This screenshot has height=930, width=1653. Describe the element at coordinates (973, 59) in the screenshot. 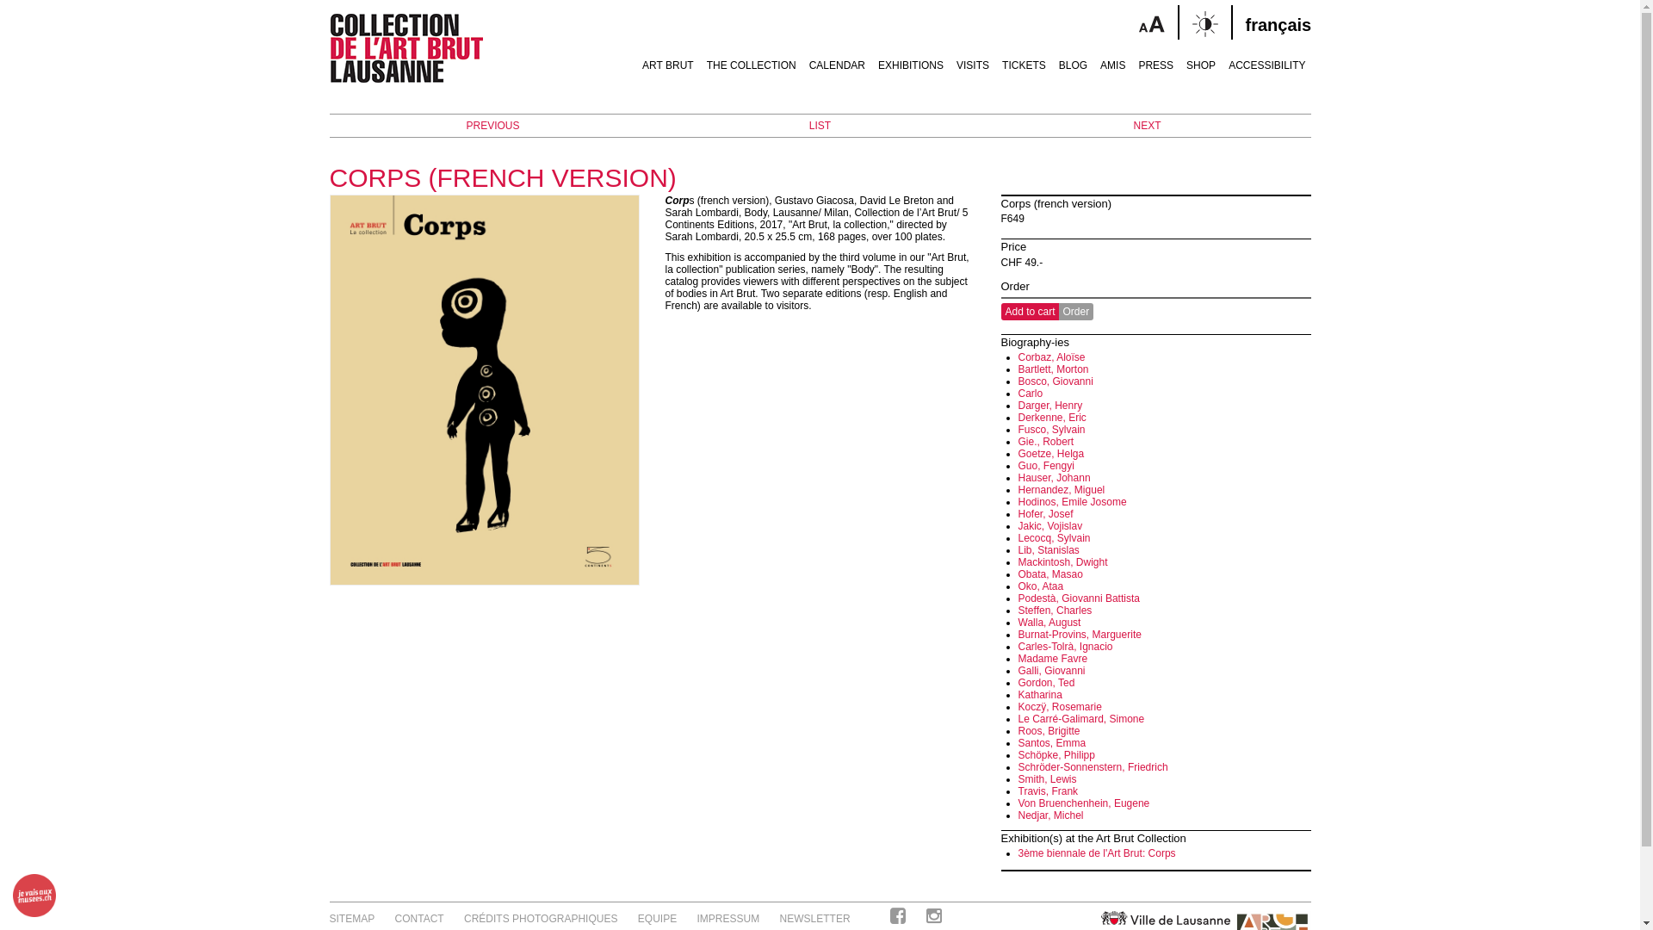

I see `VISITS` at that location.